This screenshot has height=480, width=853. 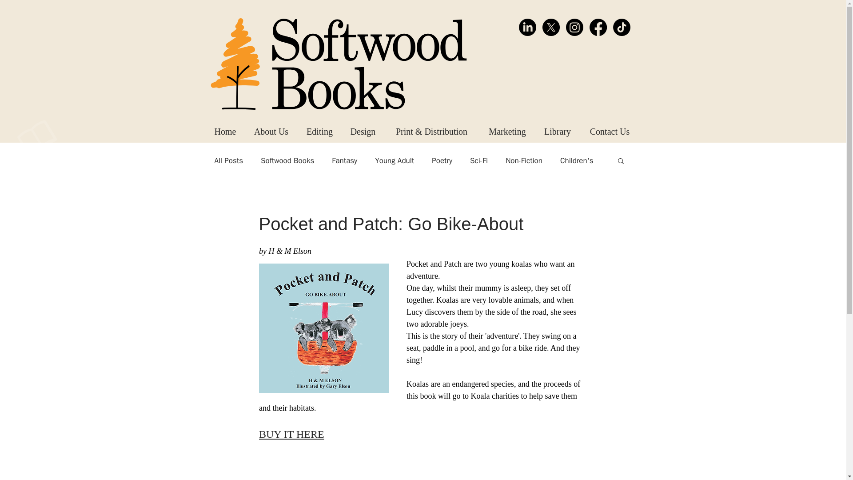 I want to click on Contact Us, so click(x=610, y=132).